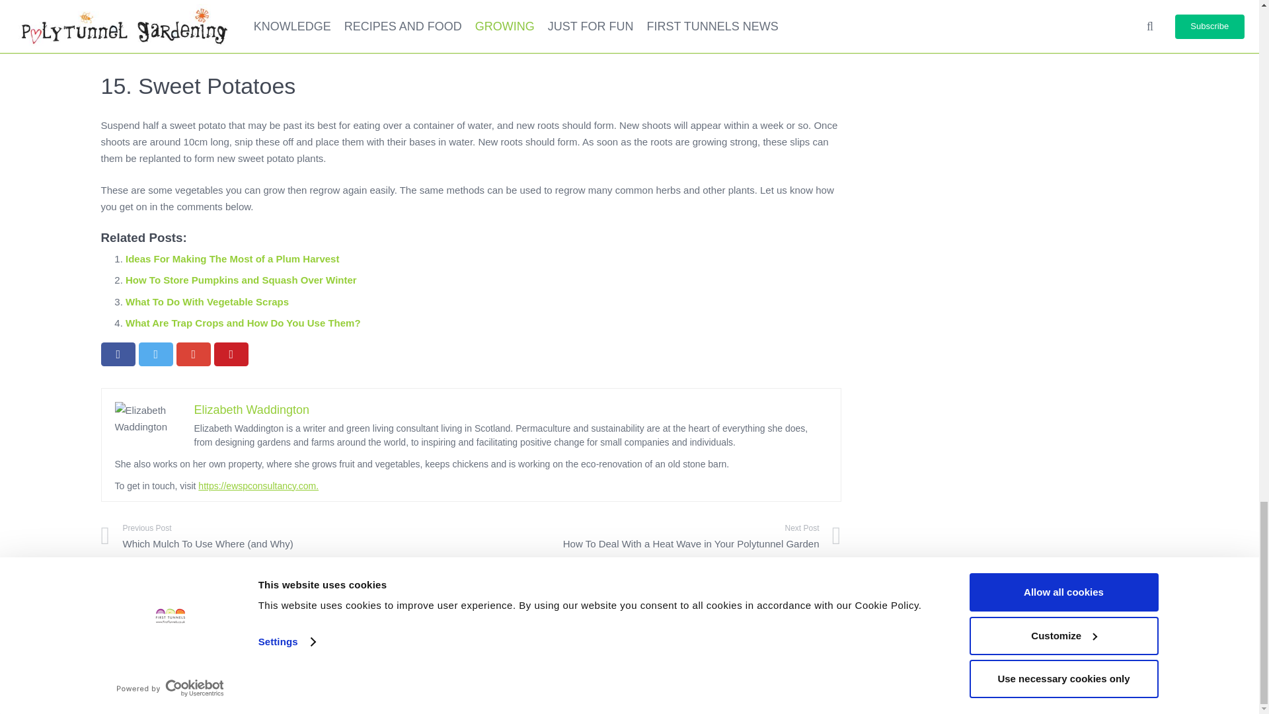 The height and width of the screenshot is (714, 1269). Describe the element at coordinates (208, 301) in the screenshot. I see `What To Do With Vegetable Scraps` at that location.